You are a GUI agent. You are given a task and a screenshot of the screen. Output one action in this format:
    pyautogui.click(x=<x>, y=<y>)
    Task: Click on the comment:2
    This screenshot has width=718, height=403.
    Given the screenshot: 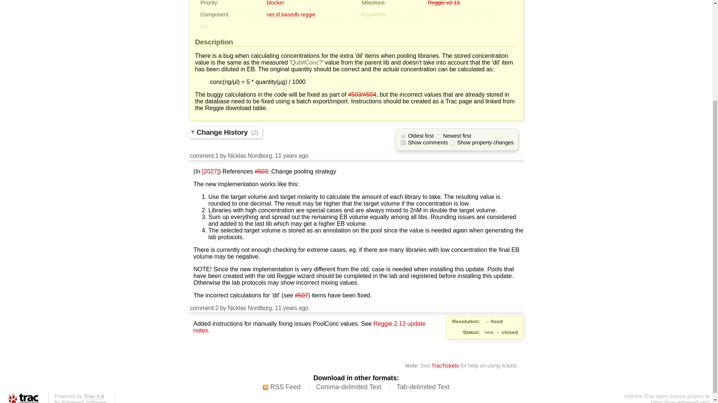 What is the action you would take?
    pyautogui.click(x=204, y=307)
    